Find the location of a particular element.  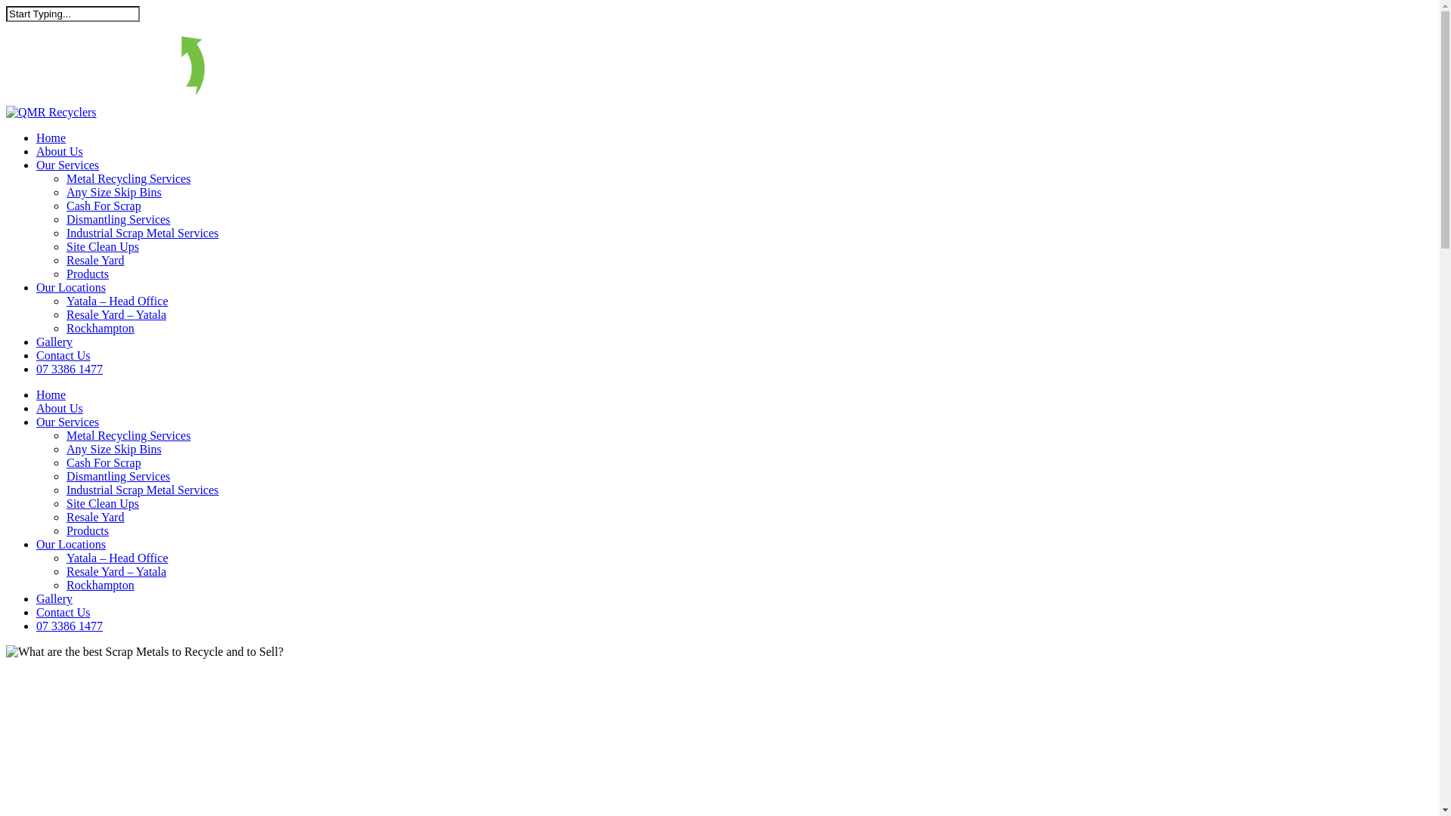

Resale Yard is located at coordinates (95, 517).